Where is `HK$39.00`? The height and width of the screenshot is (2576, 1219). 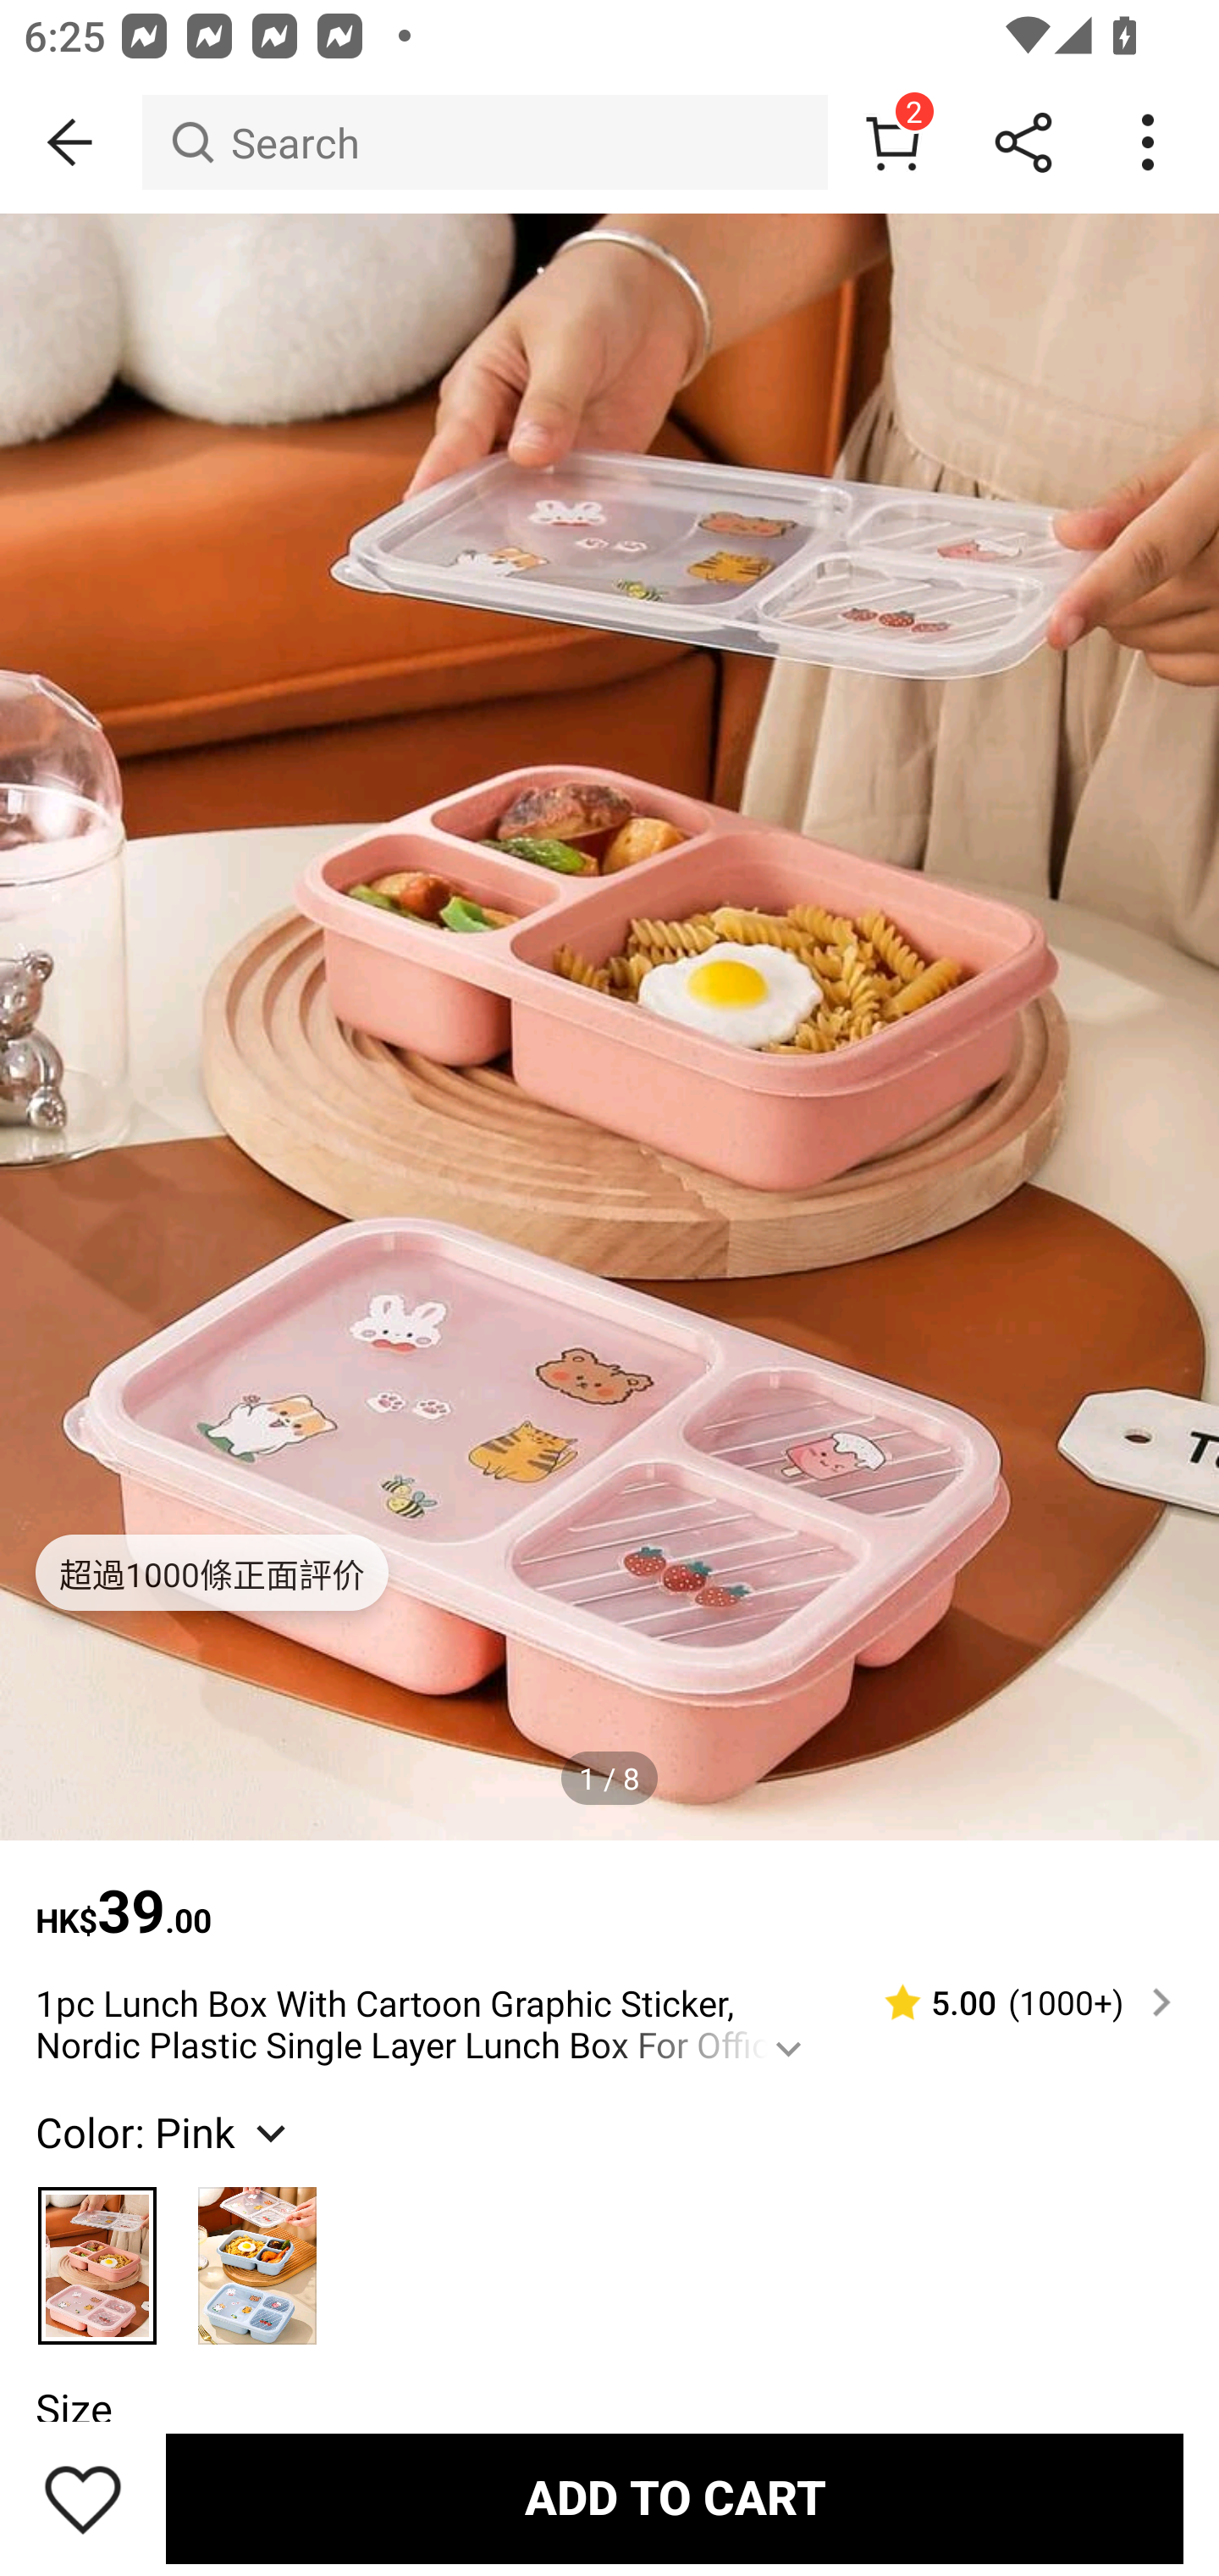 HK$39.00 is located at coordinates (609, 1895).